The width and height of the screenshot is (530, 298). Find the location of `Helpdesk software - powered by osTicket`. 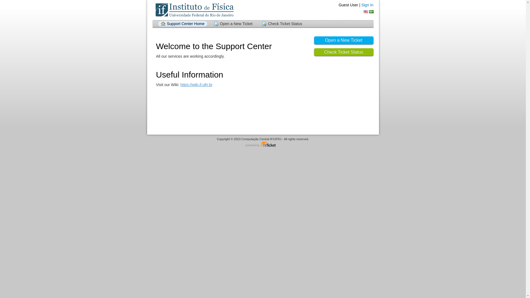

Helpdesk software - powered by osTicket is located at coordinates (263, 145).